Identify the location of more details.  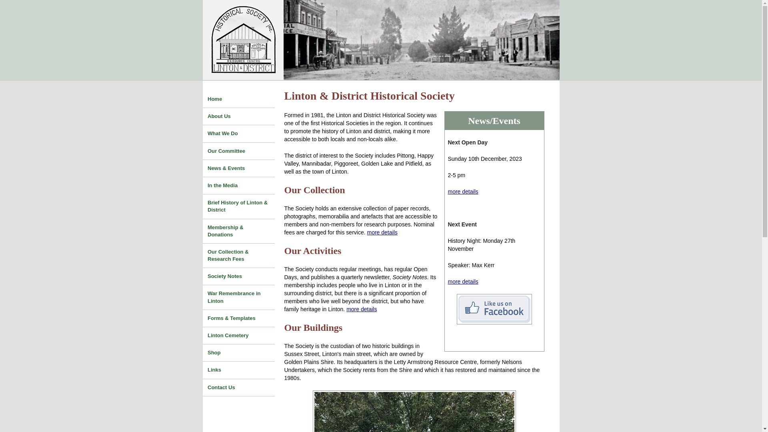
(463, 282).